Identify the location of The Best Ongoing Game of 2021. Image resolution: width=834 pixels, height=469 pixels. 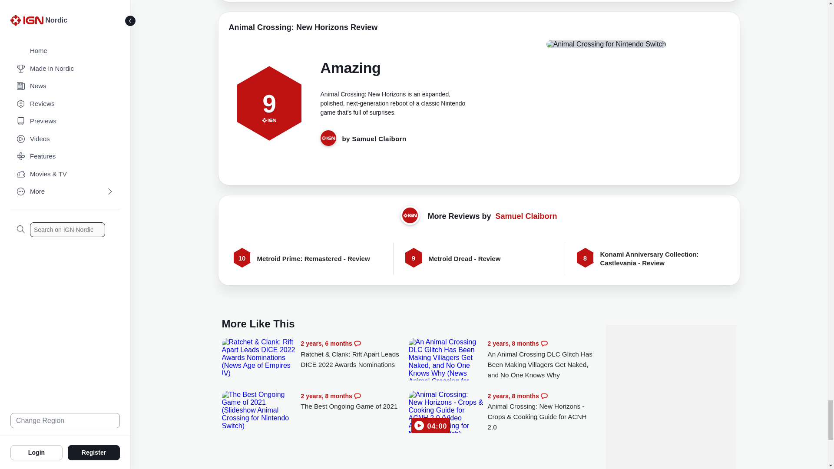
(354, 401).